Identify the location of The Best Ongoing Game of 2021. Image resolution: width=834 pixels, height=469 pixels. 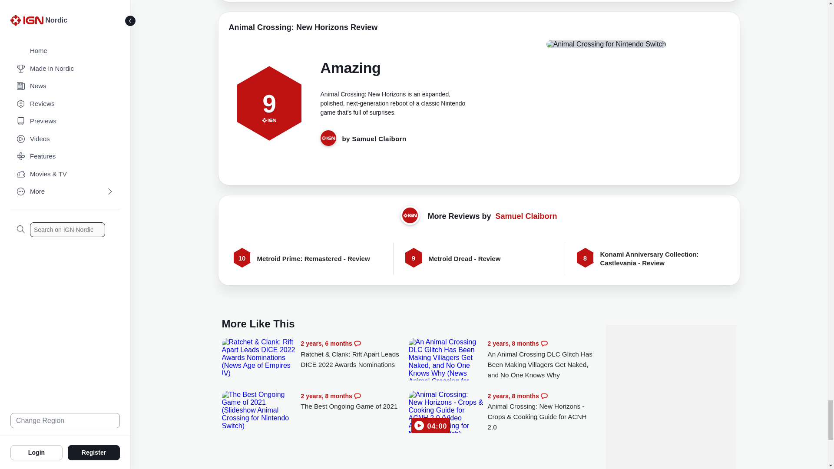
(354, 401).